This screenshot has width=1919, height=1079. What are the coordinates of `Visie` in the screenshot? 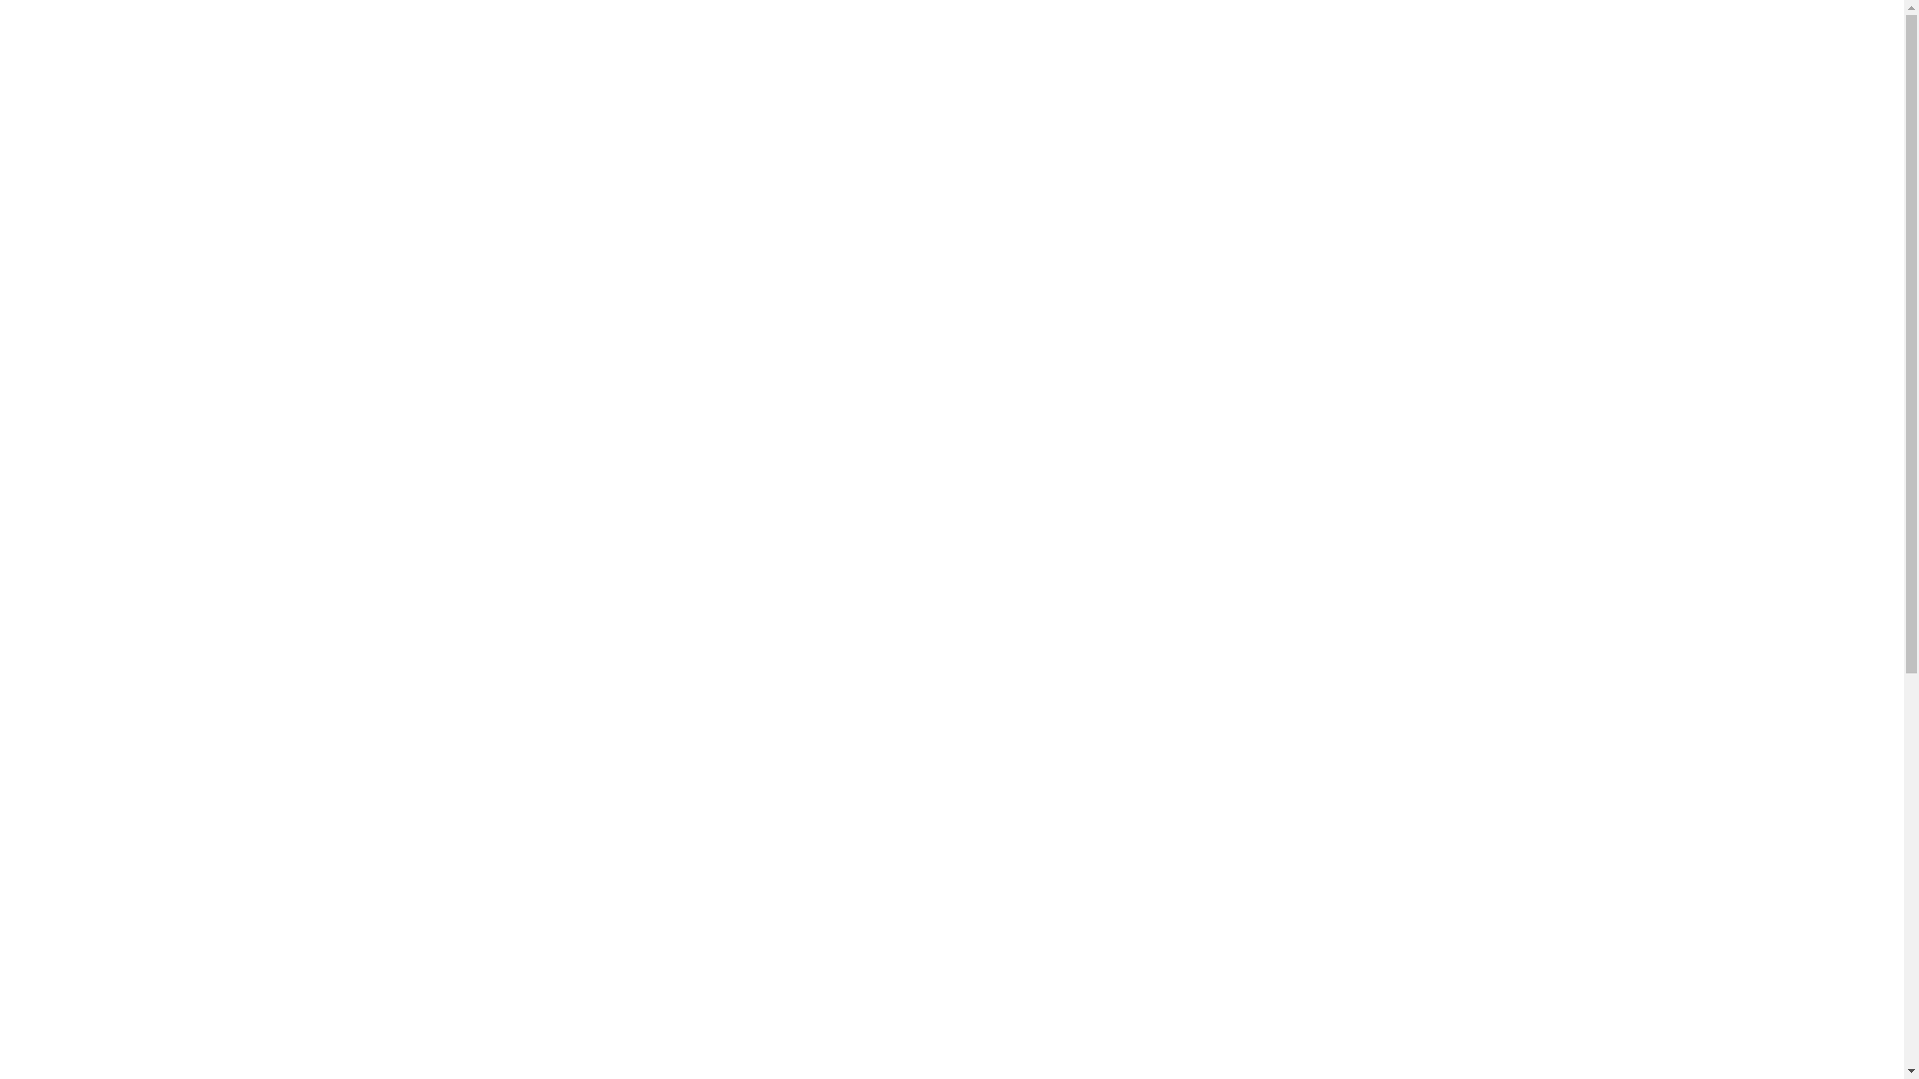 It's located at (104, 657).